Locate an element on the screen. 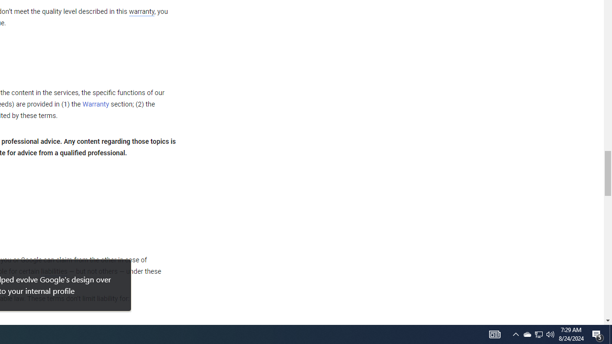  warranty is located at coordinates (141, 12).